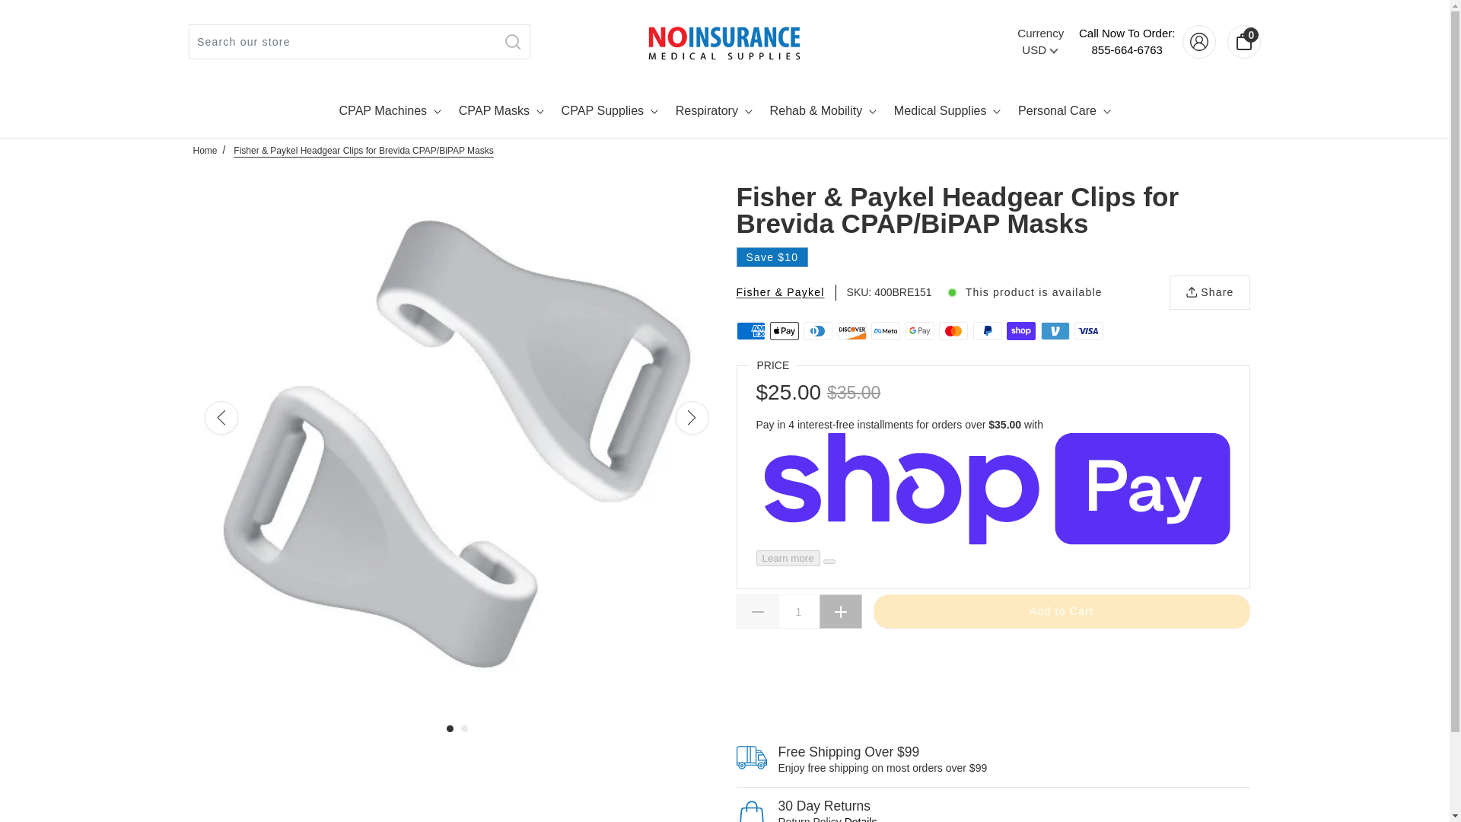  What do you see at coordinates (610, 111) in the screenshot?
I see `CPAP Supplies` at bounding box center [610, 111].